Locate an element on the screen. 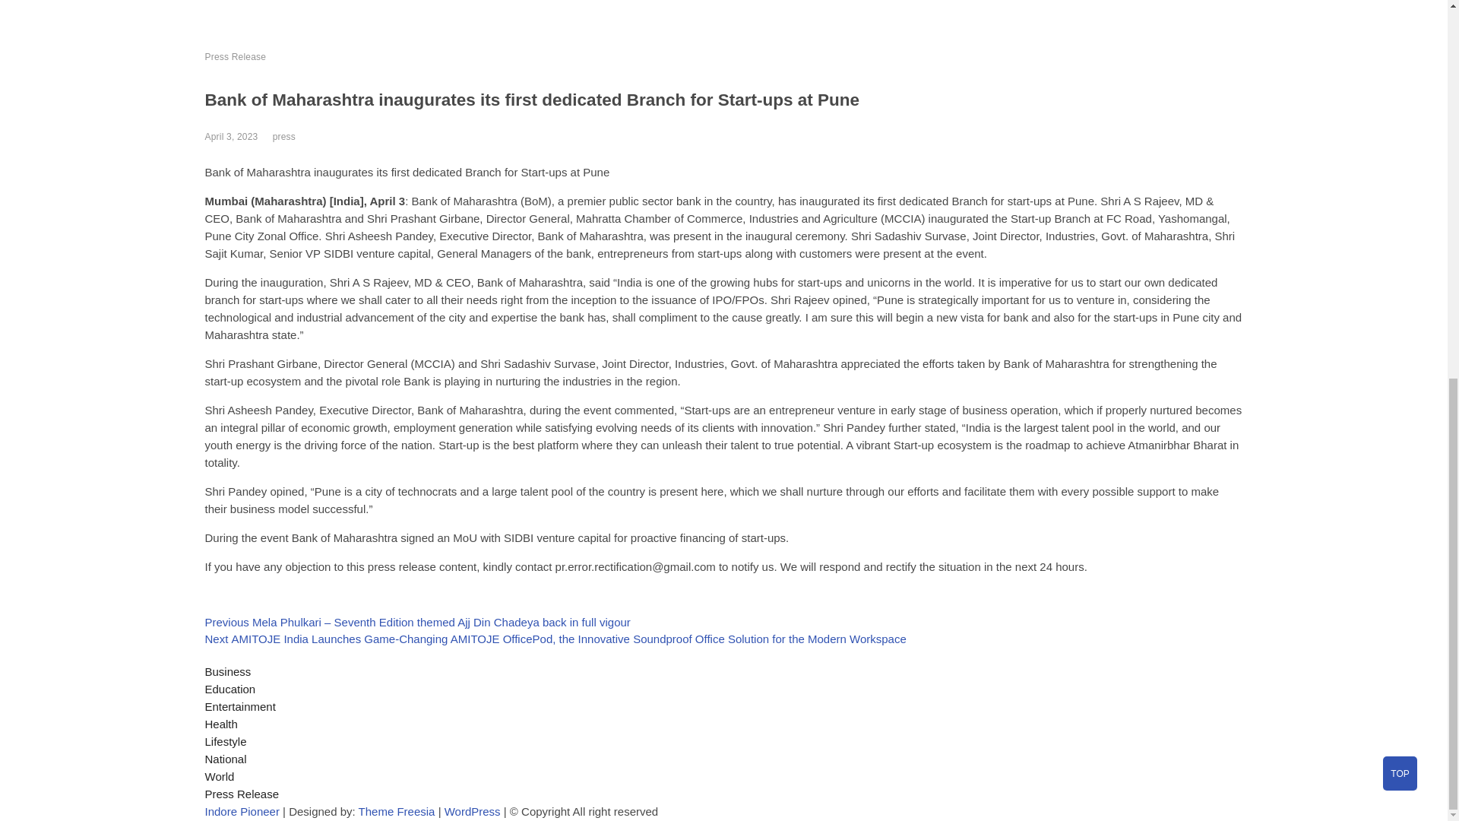 Image resolution: width=1459 pixels, height=821 pixels. press is located at coordinates (284, 136).